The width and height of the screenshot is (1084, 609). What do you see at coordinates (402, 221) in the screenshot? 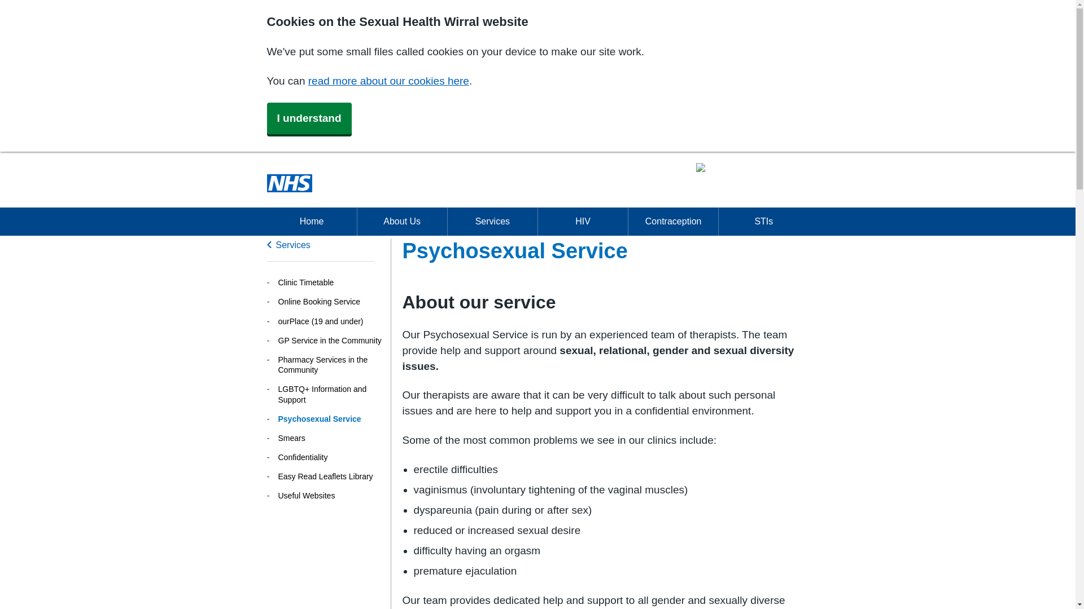
I see `About Us` at bounding box center [402, 221].